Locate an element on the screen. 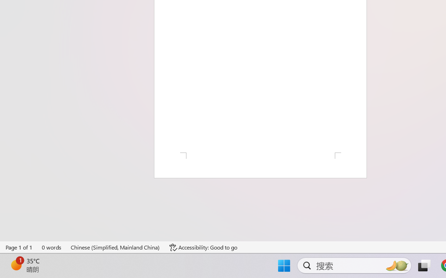  Language Chinese (Simplified, Mainland China) is located at coordinates (115, 247).